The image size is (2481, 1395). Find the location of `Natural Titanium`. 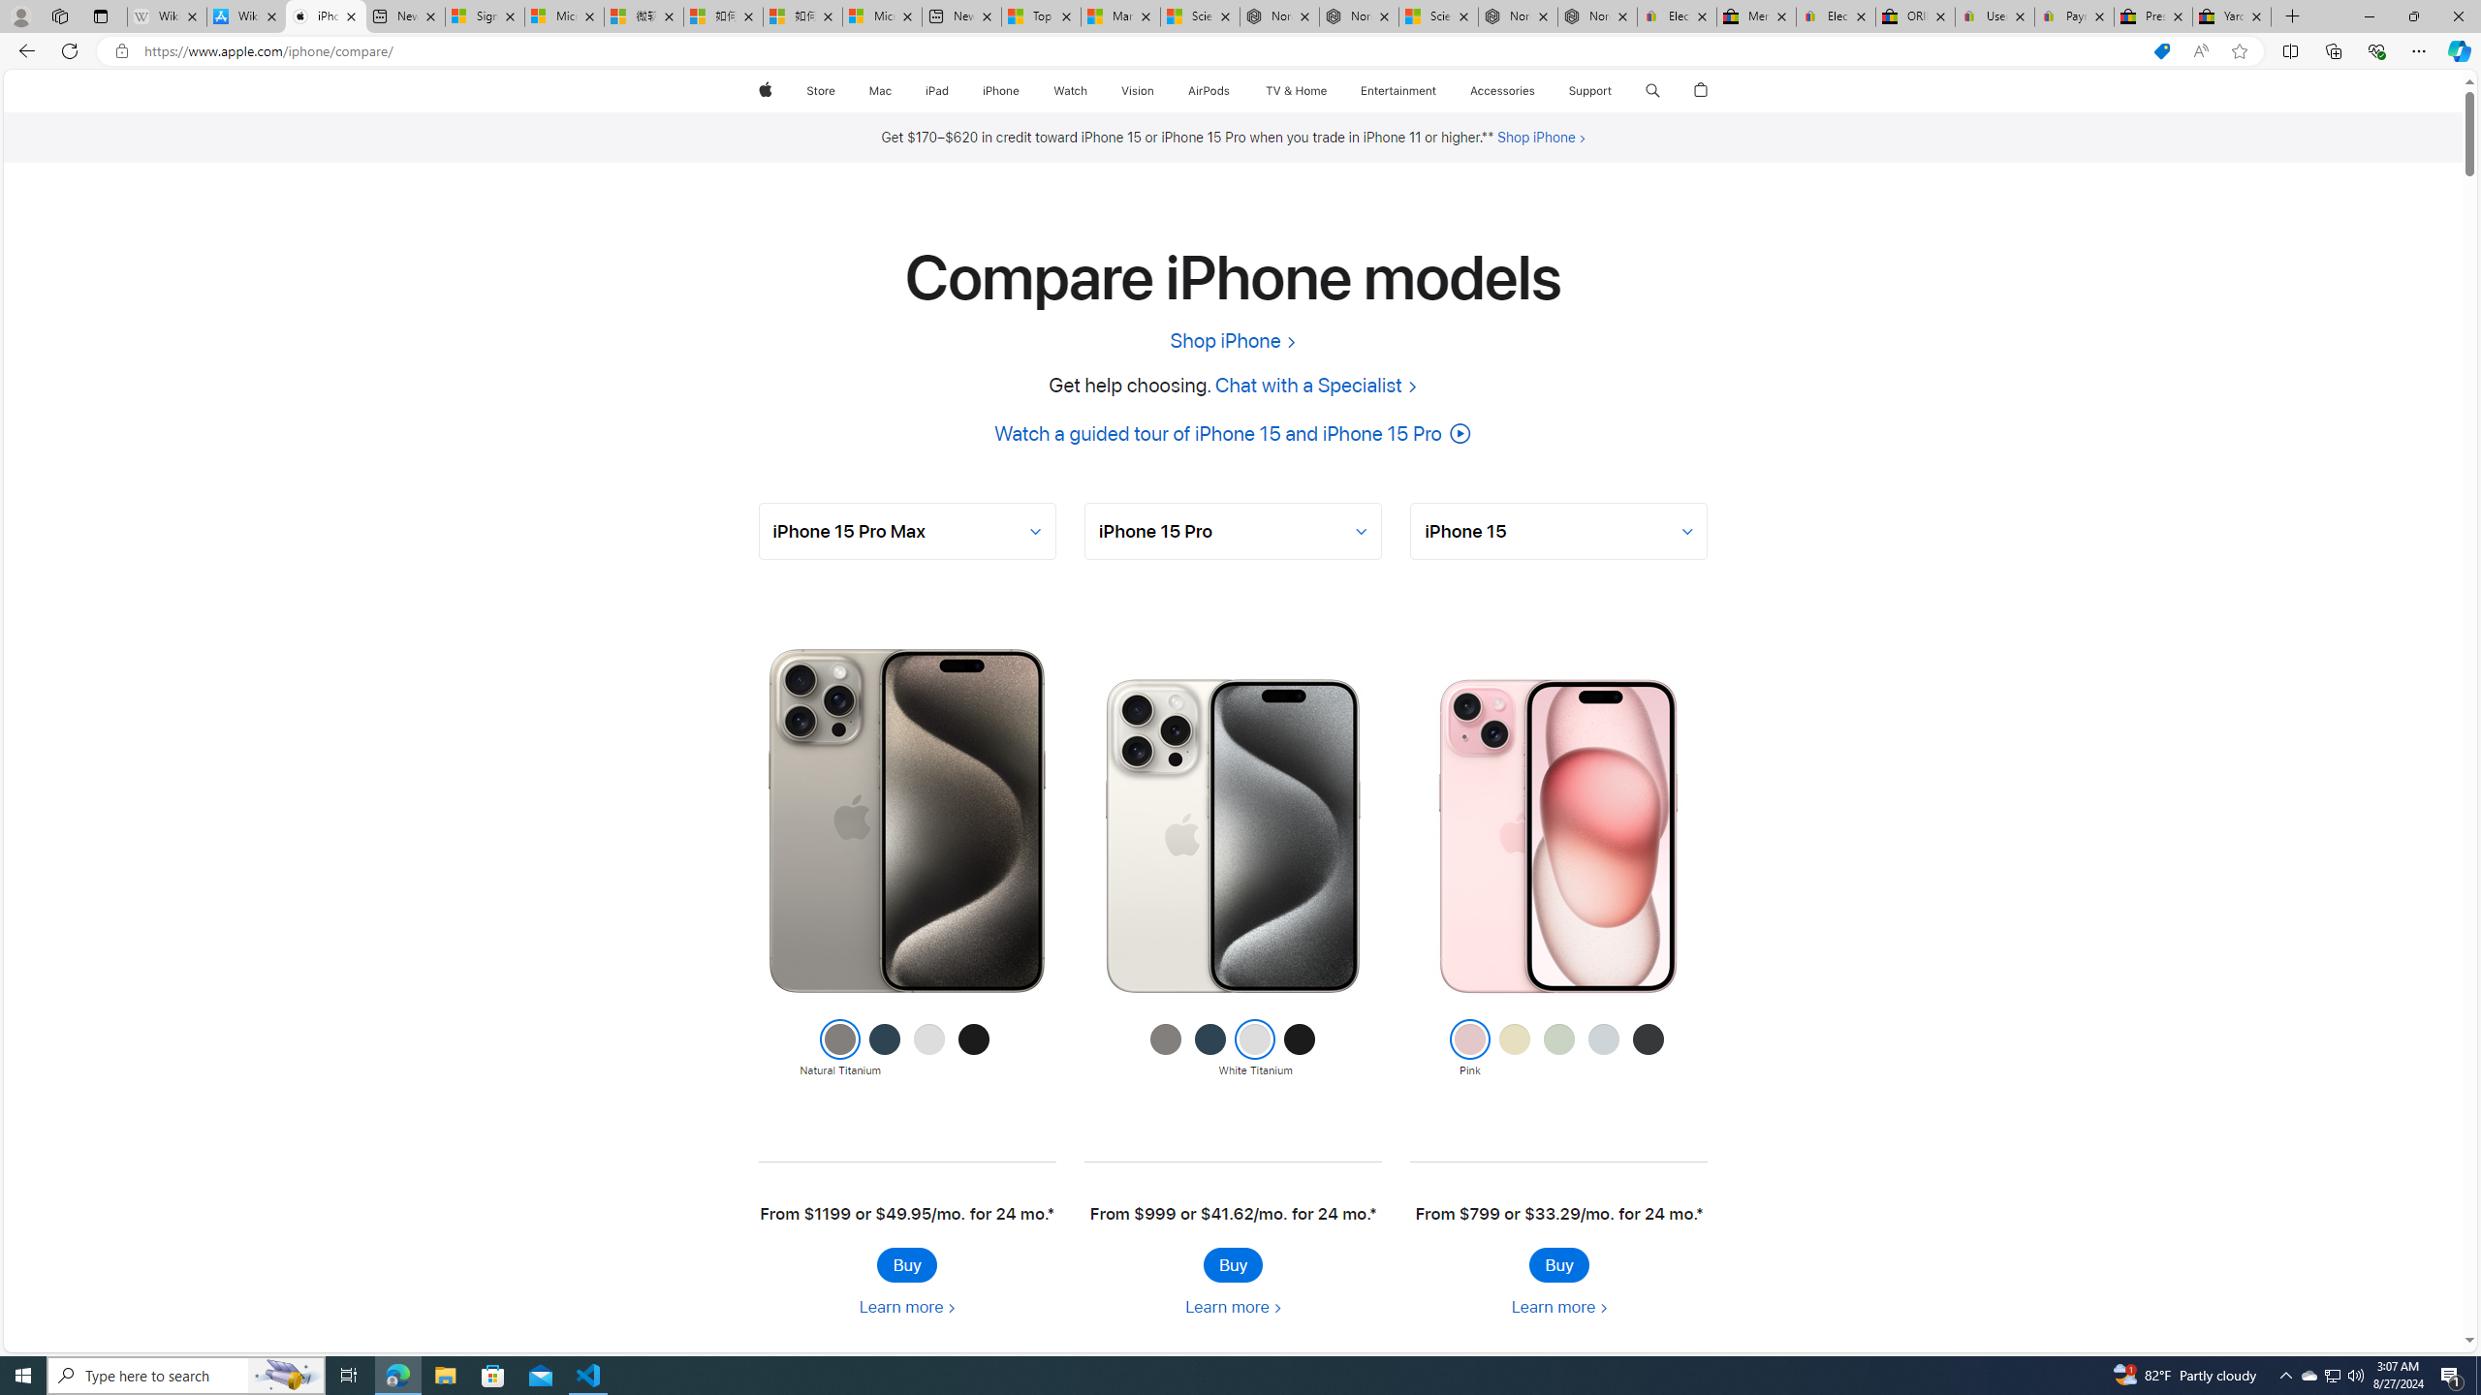

Natural Titanium is located at coordinates (1167, 1049).